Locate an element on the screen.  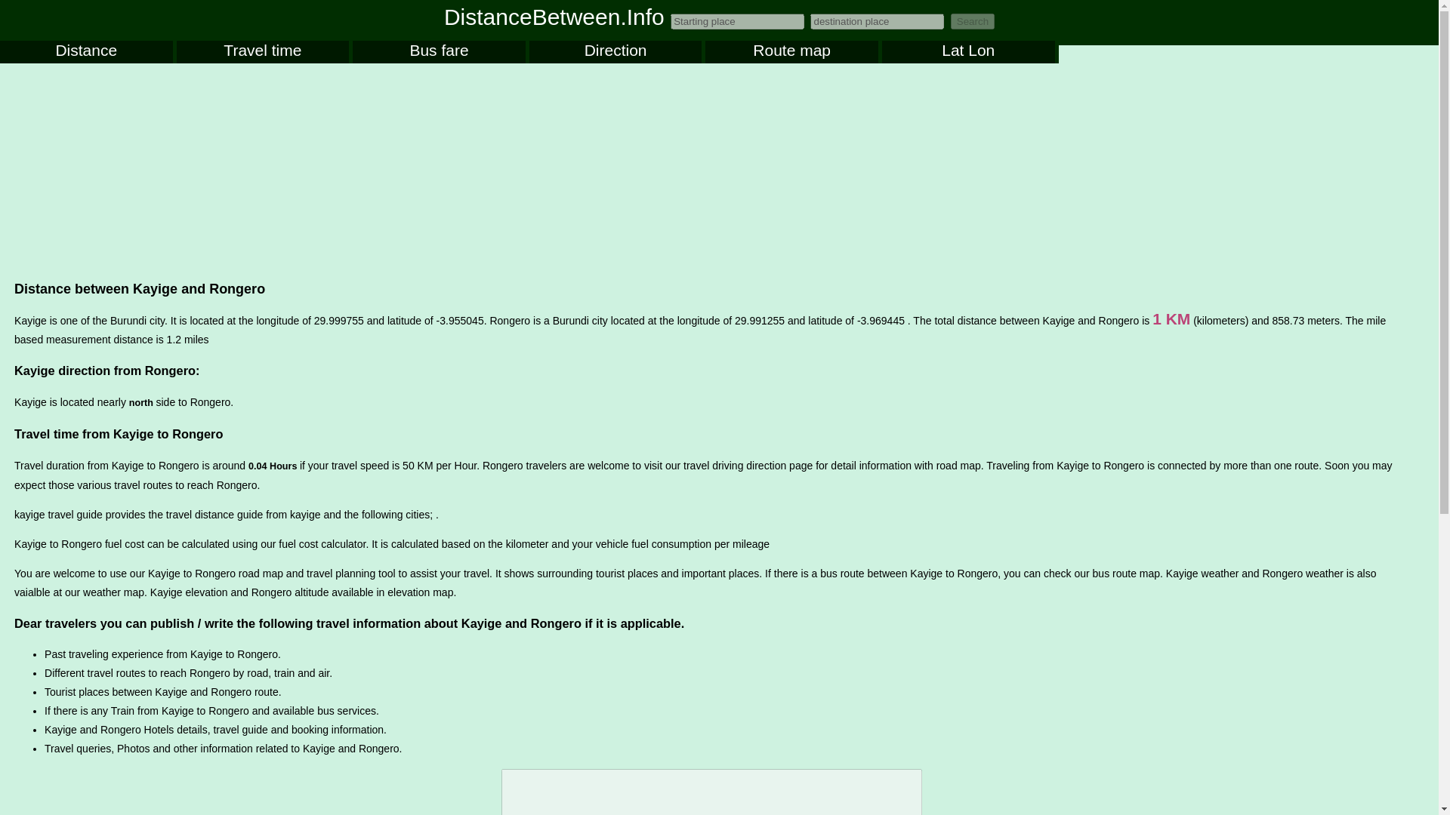
Lat Lon is located at coordinates (968, 52).